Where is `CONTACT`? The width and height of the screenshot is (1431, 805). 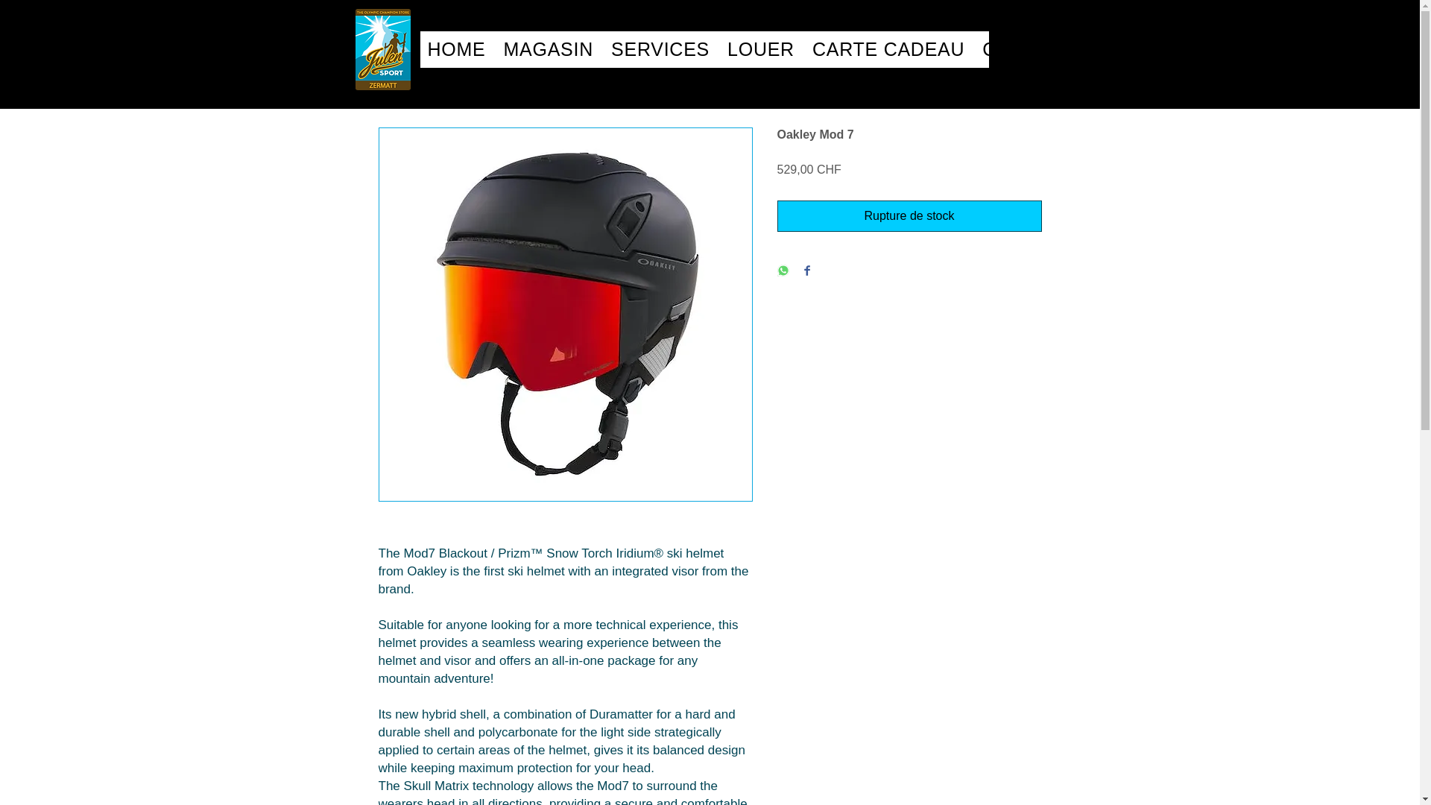 CONTACT is located at coordinates (457, 49).